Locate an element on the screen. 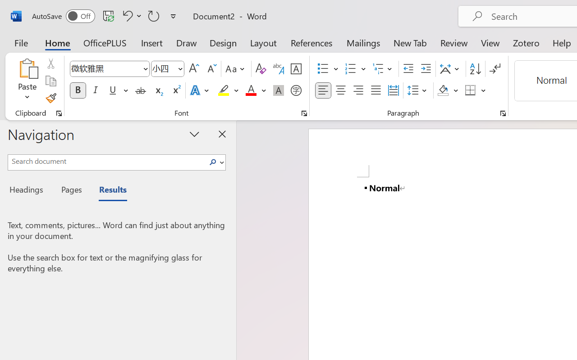 This screenshot has height=360, width=577. Numbering is located at coordinates (351, 69).